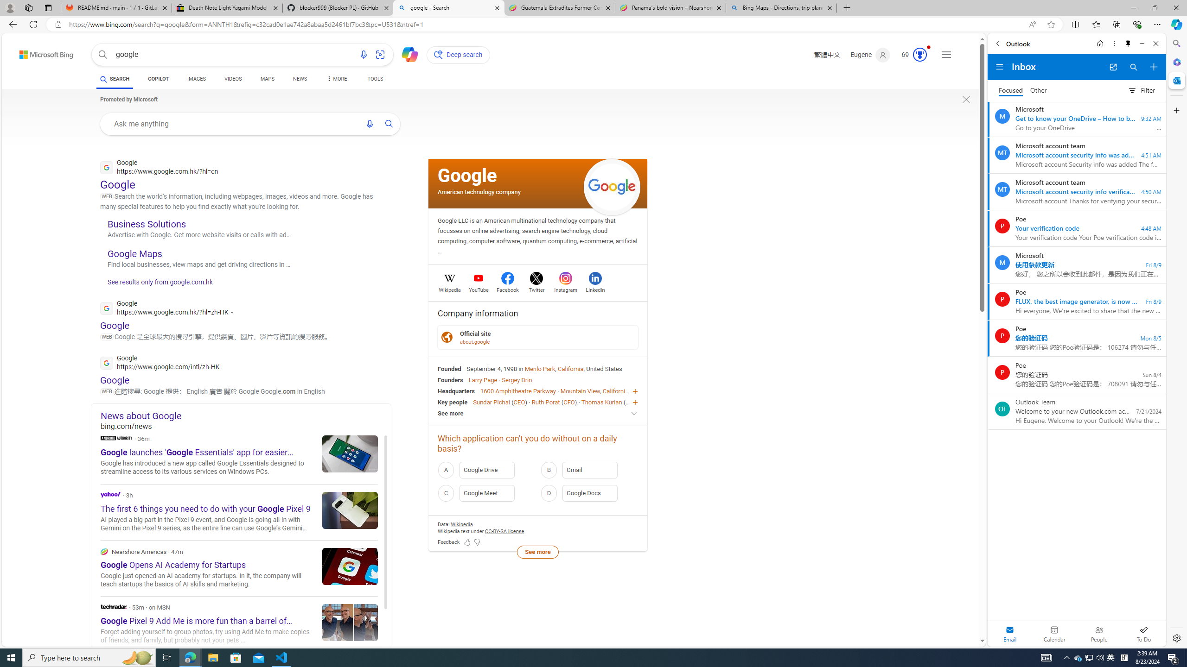 This screenshot has width=1187, height=667. What do you see at coordinates (1142, 44) in the screenshot?
I see `Minimize` at bounding box center [1142, 44].